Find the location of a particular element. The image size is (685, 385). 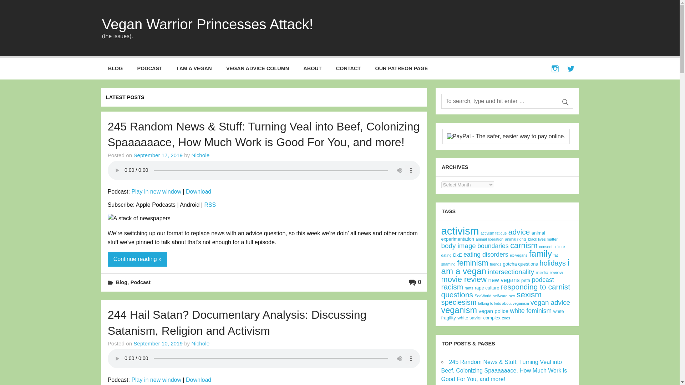

Blog is located at coordinates (121, 282).